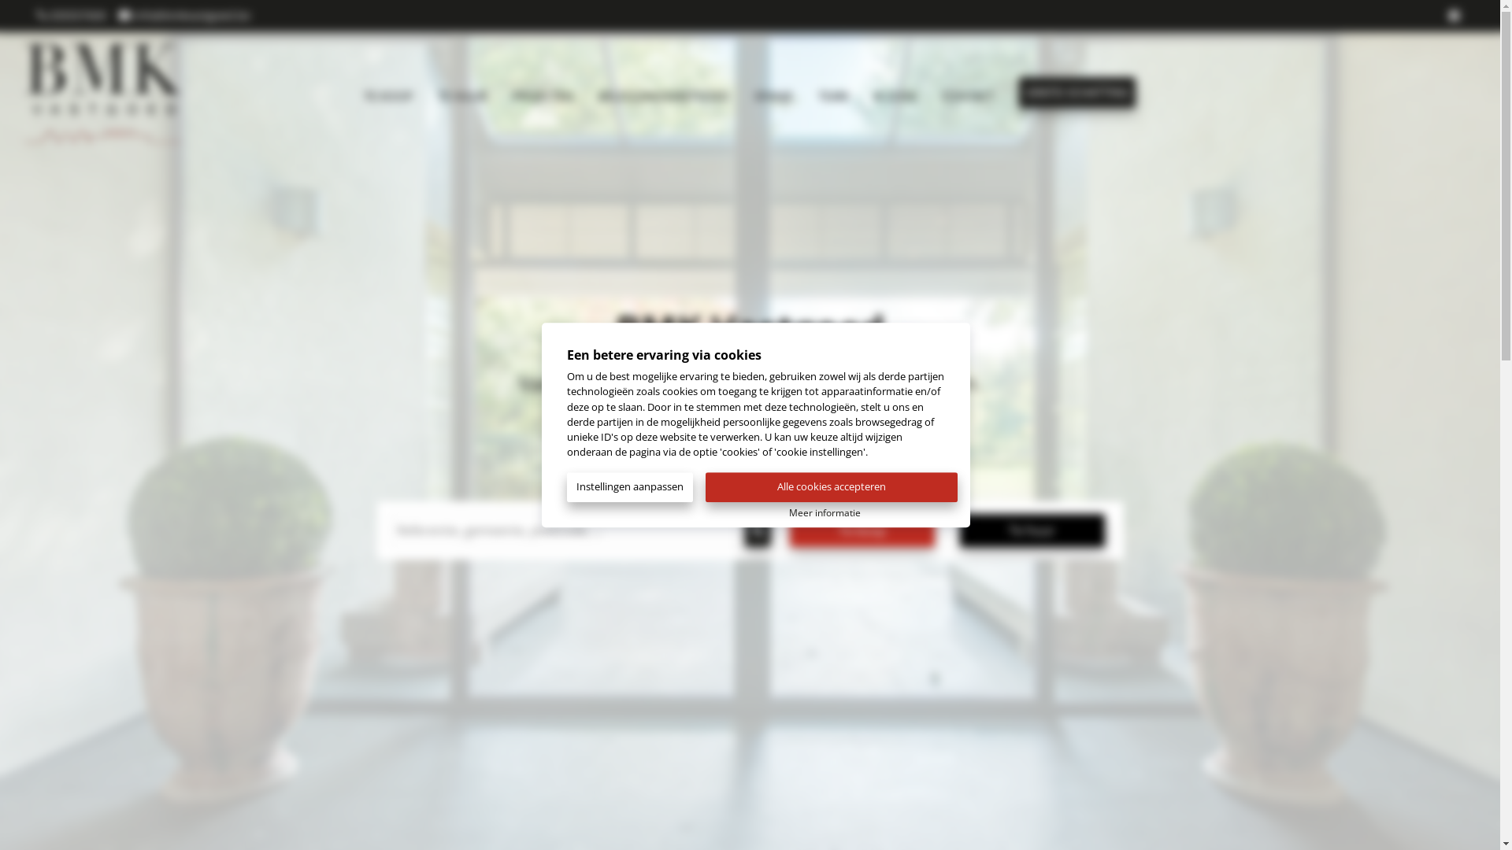 This screenshot has width=1512, height=850. Describe the element at coordinates (543, 93) in the screenshot. I see `PROJECTEN` at that location.